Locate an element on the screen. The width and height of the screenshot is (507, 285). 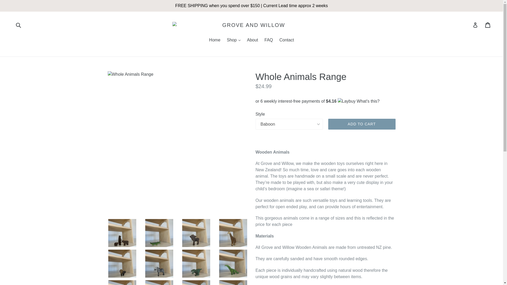
Home is located at coordinates (214, 41).